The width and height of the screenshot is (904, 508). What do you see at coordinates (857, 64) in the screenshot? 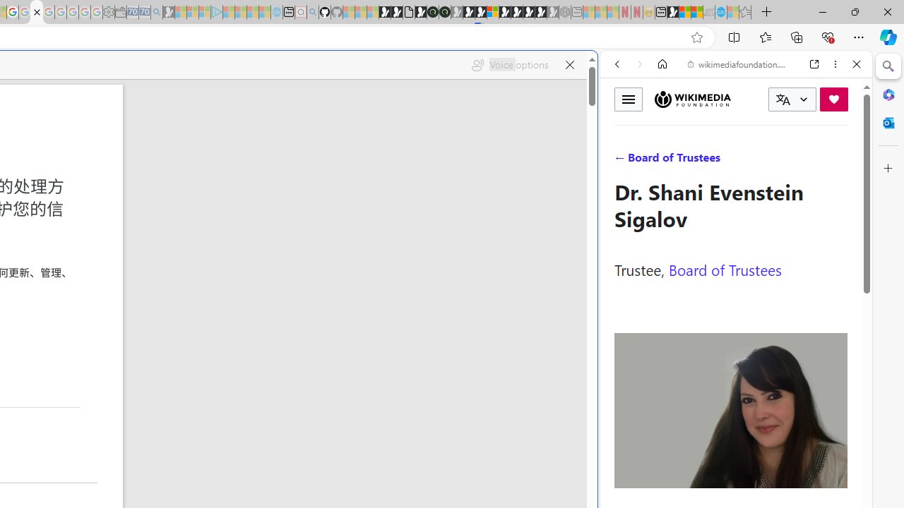
I see `Close` at bounding box center [857, 64].